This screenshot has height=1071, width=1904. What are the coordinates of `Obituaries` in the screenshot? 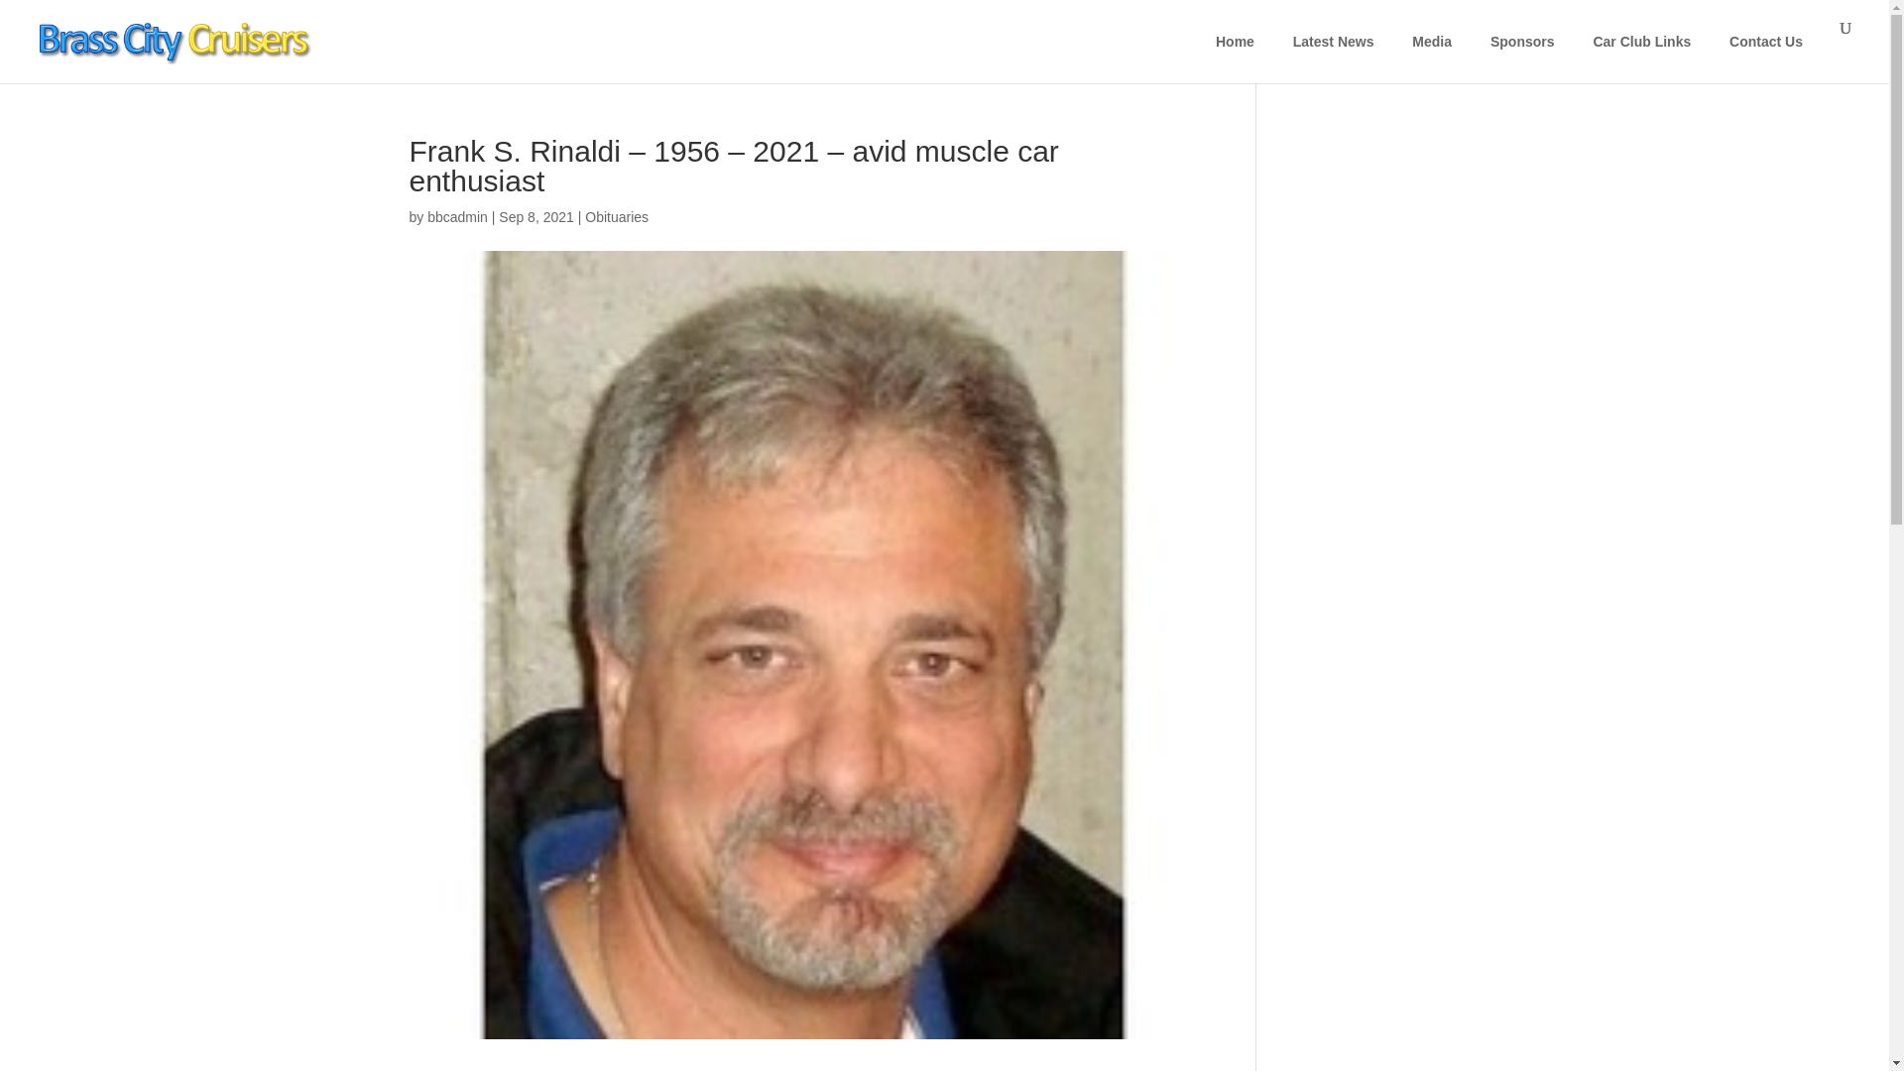 It's located at (617, 216).